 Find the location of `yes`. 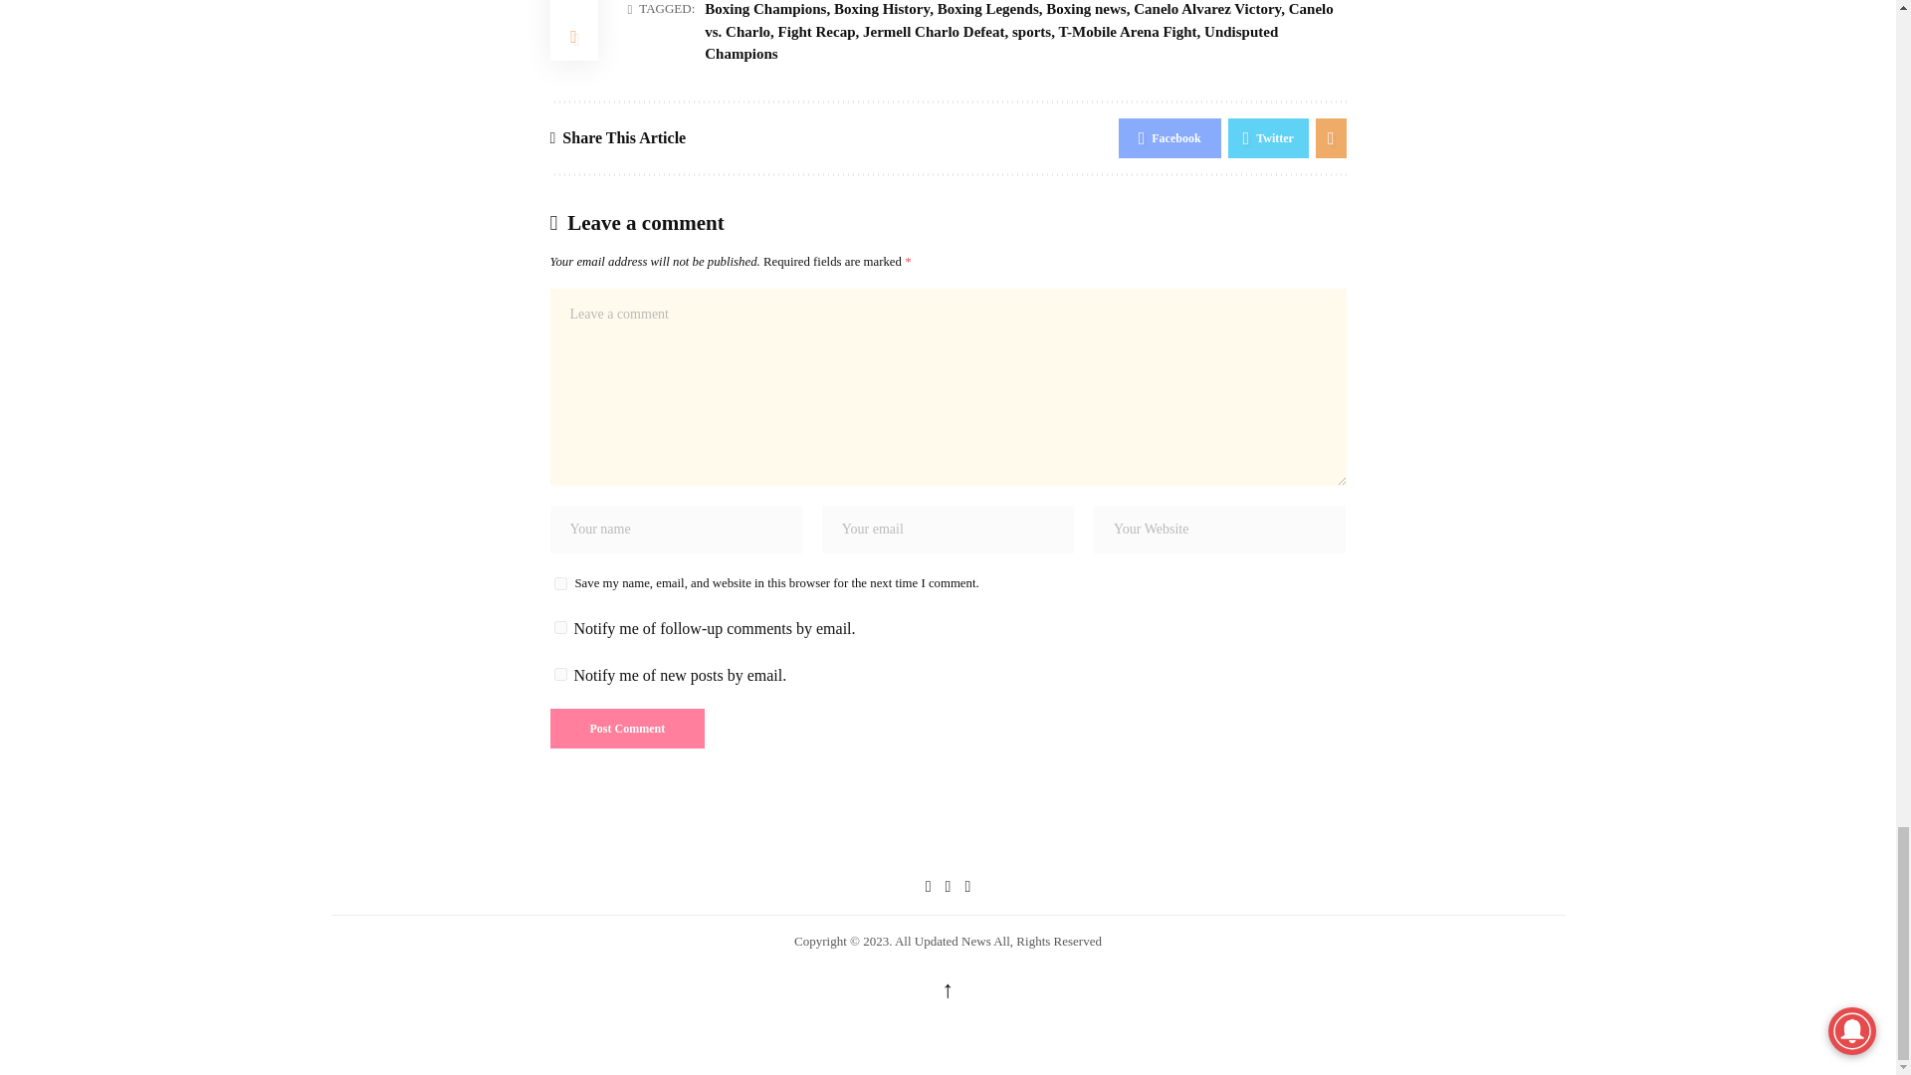

yes is located at coordinates (559, 583).